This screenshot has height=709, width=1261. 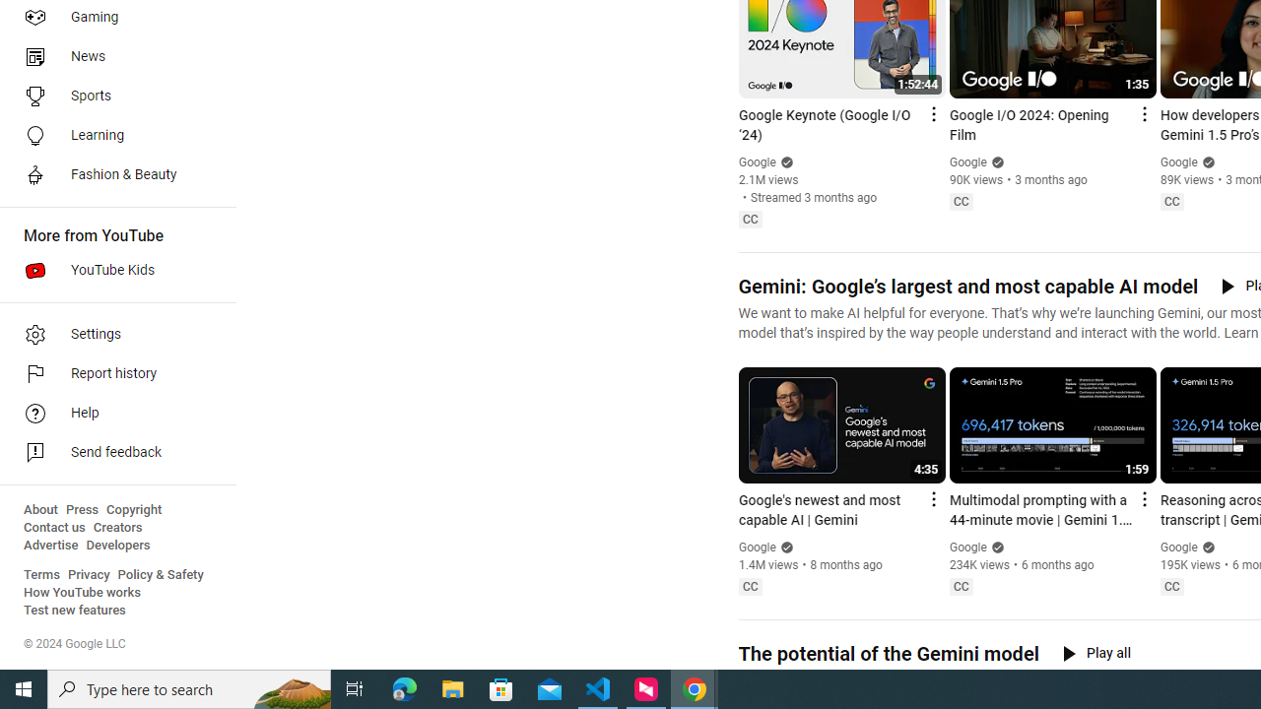 What do you see at coordinates (1206, 547) in the screenshot?
I see `Verified` at bounding box center [1206, 547].